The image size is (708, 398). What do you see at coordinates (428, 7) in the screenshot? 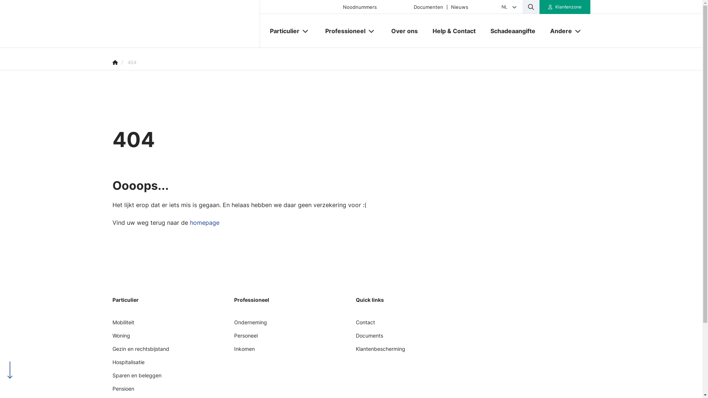
I see `Documenten` at bounding box center [428, 7].